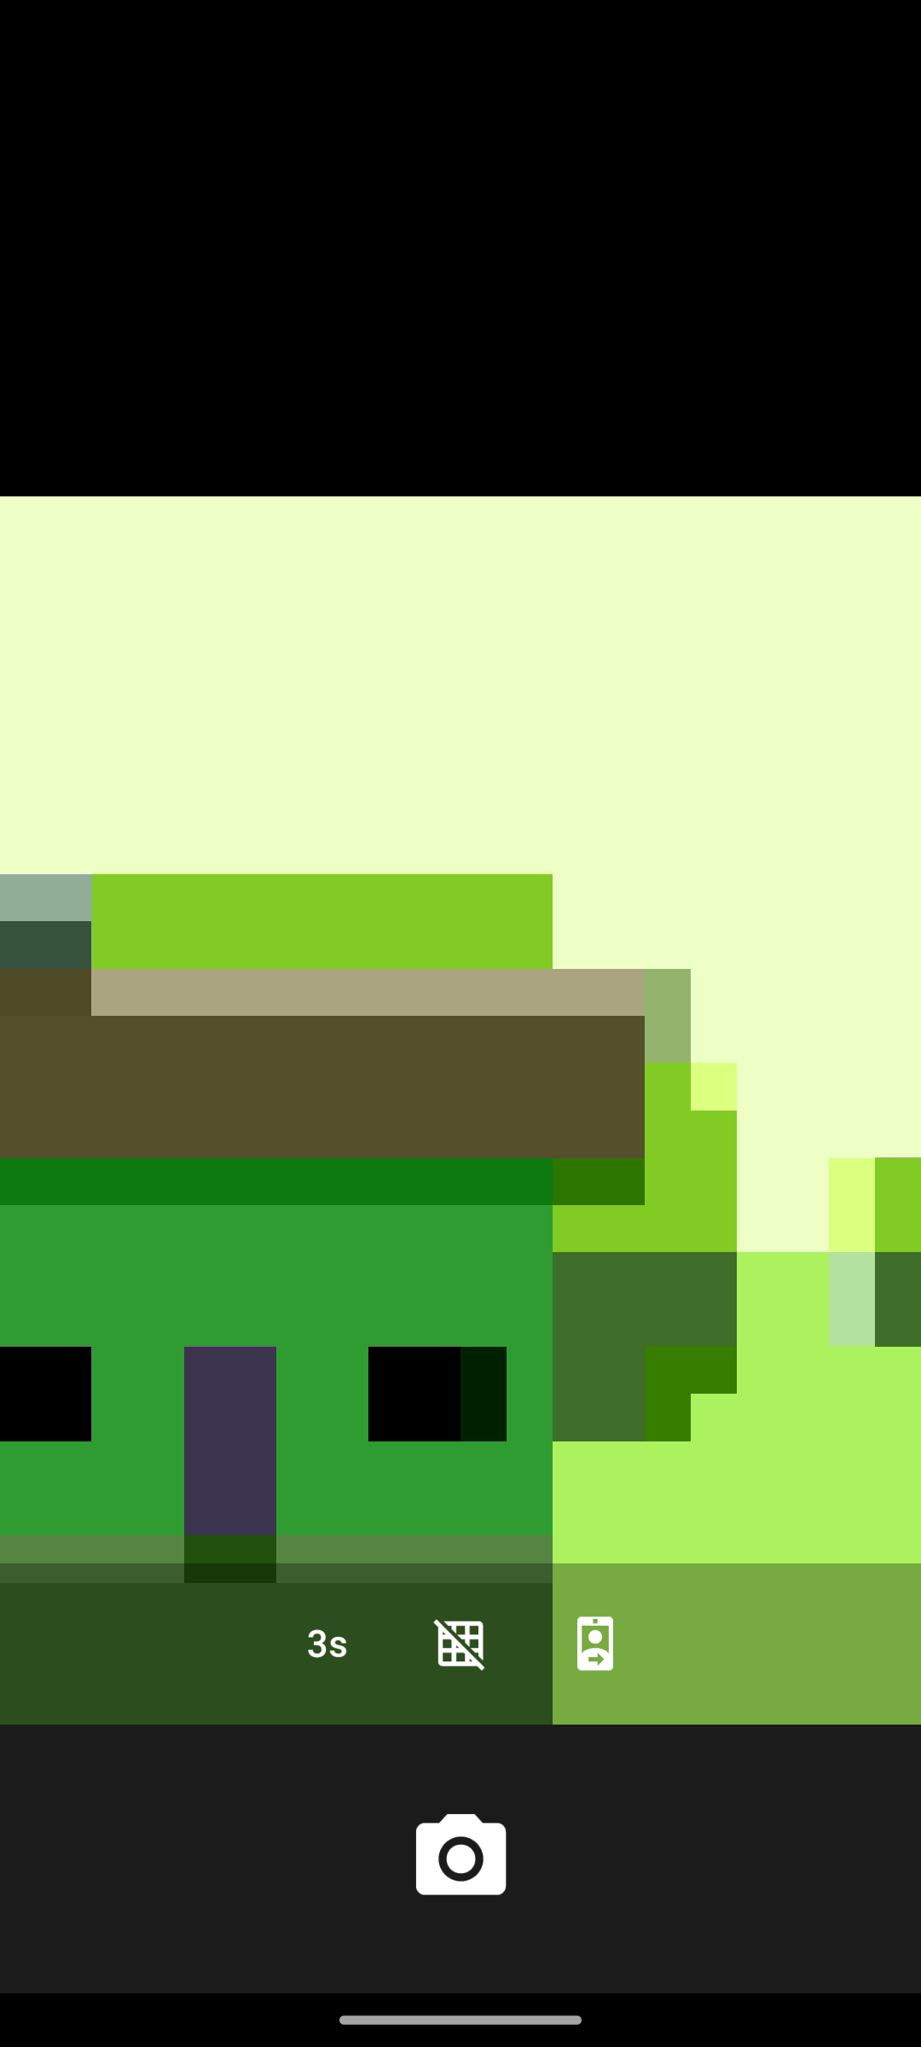 The image size is (921, 2047). What do you see at coordinates (595, 1643) in the screenshot?
I see `Front camera` at bounding box center [595, 1643].